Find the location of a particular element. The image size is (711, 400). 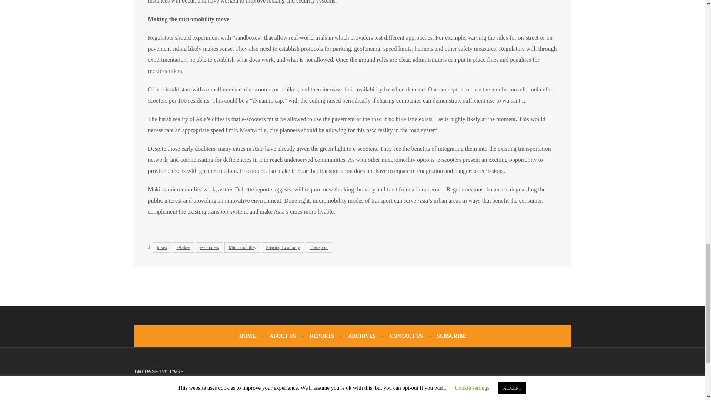

SUBSCRIBE is located at coordinates (452, 336).